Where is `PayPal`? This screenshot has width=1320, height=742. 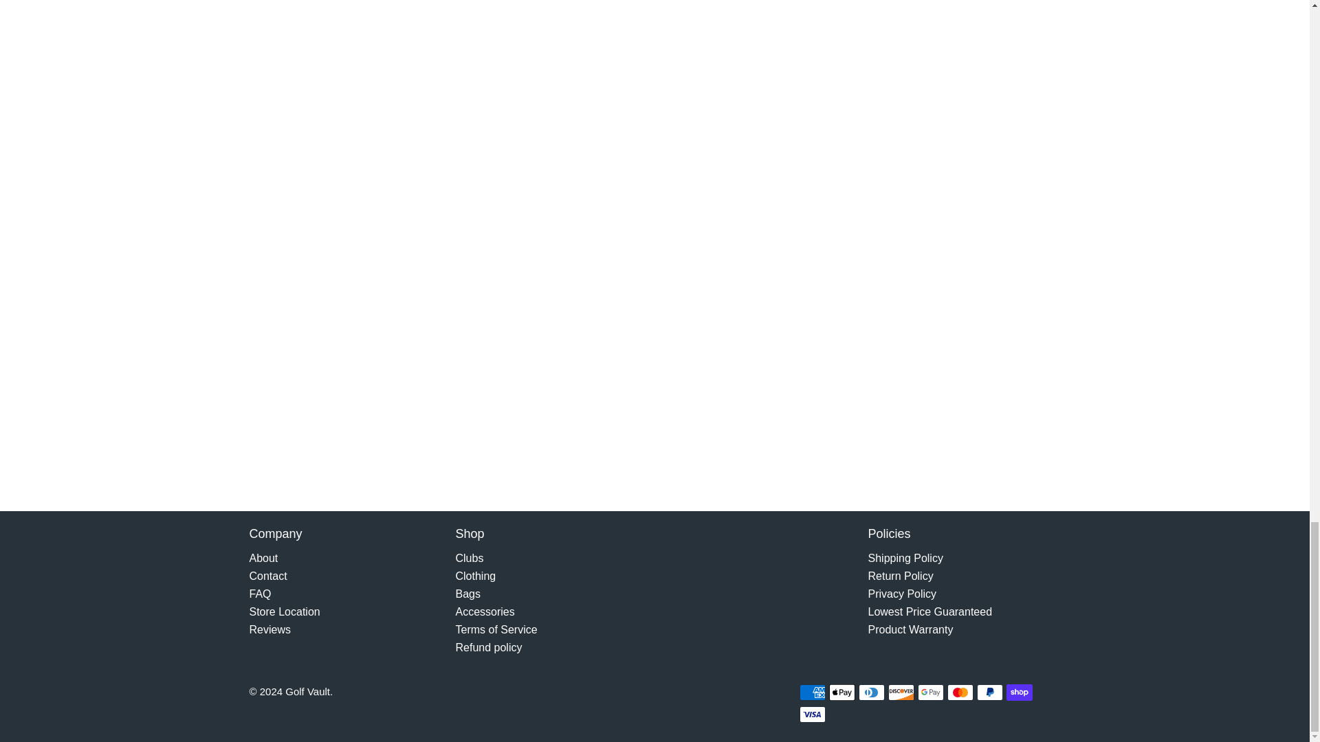
PayPal is located at coordinates (990, 692).